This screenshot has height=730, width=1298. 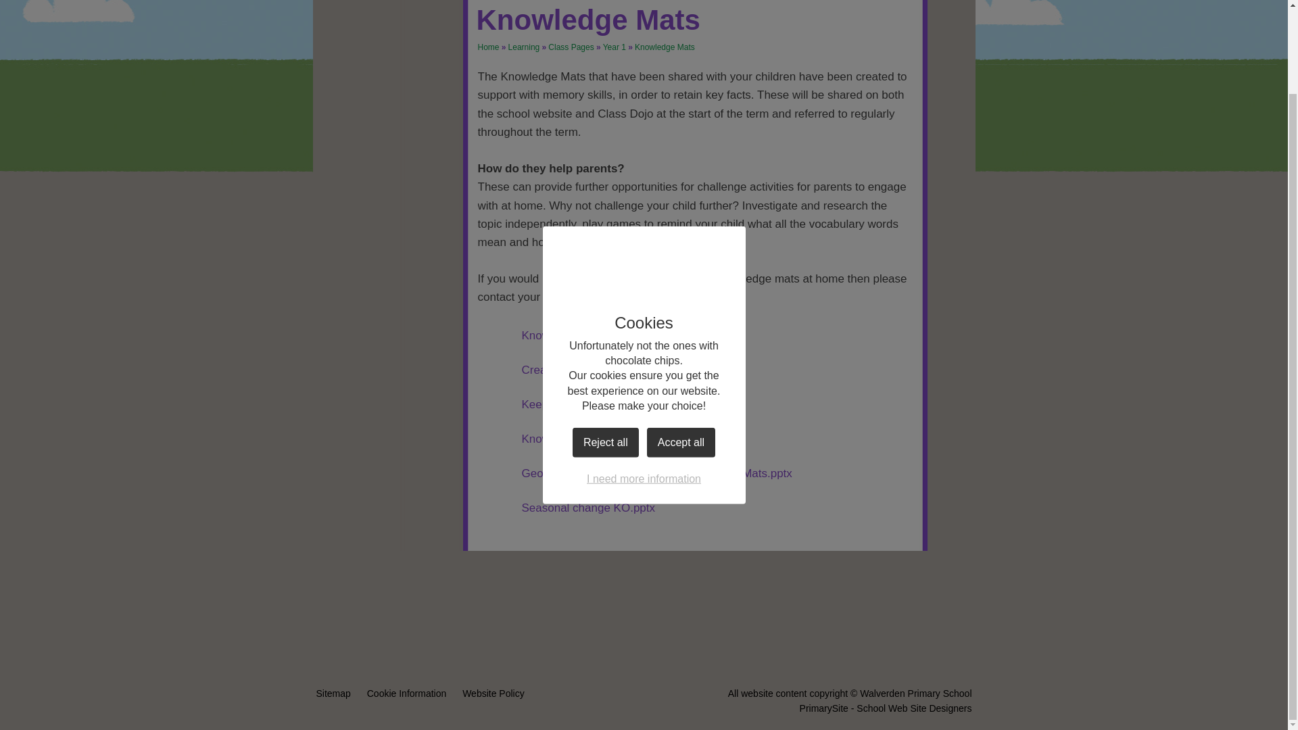 What do you see at coordinates (614, 47) in the screenshot?
I see `Year 1` at bounding box center [614, 47].